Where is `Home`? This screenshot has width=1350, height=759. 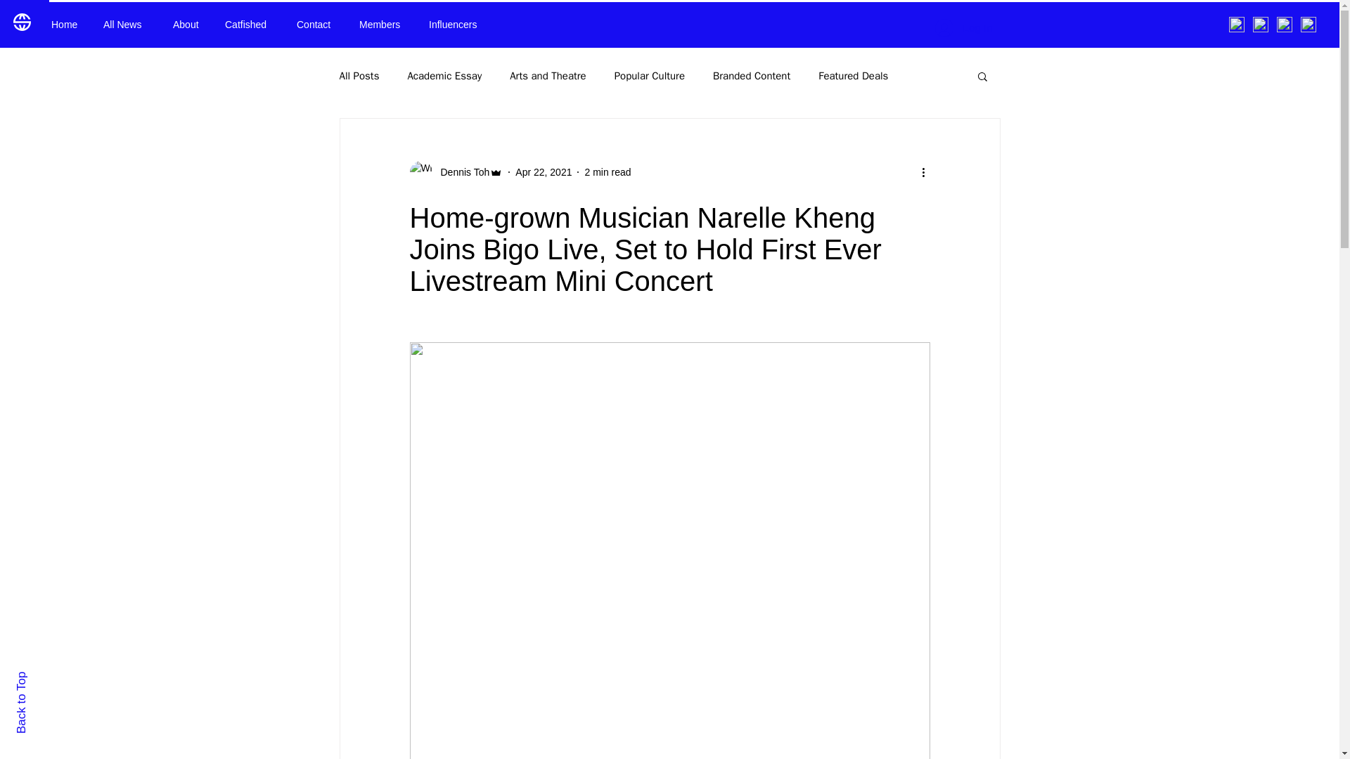 Home is located at coordinates (66, 24).